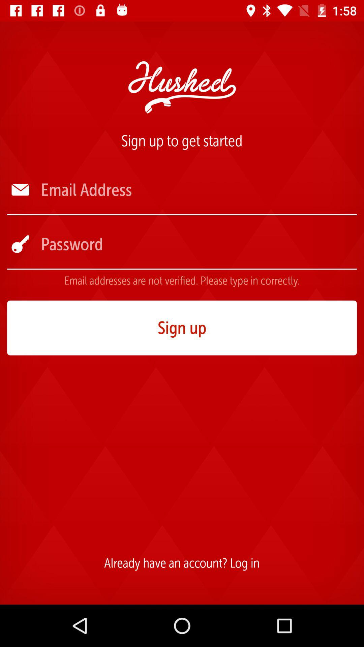 The width and height of the screenshot is (364, 647). I want to click on enter the password, so click(198, 244).